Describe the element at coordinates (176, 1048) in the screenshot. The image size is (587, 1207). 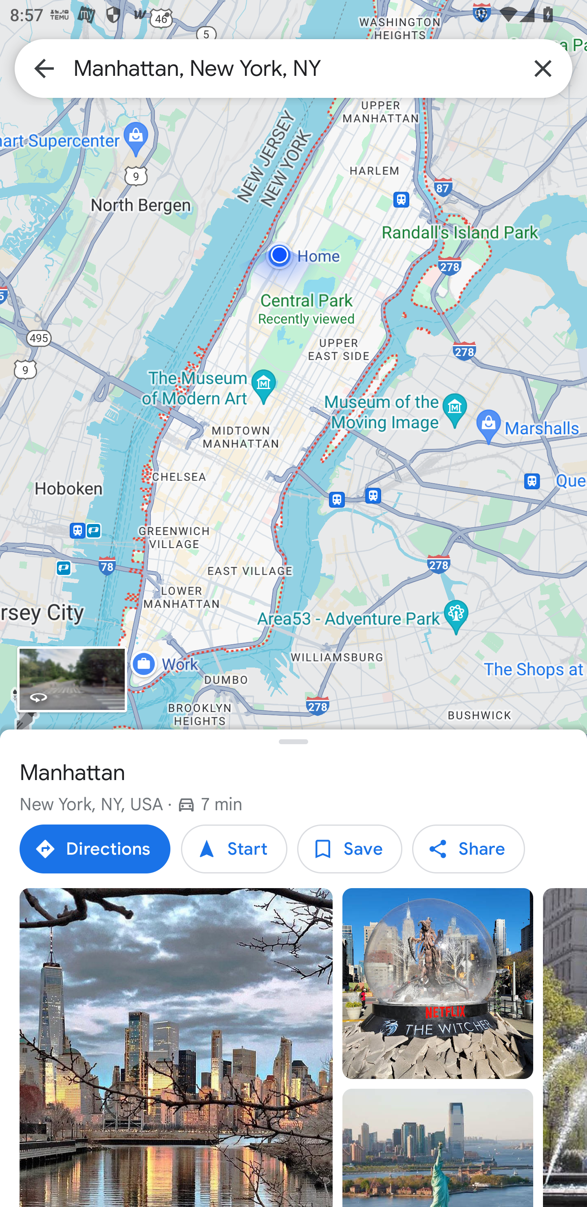
I see `Photo` at that location.